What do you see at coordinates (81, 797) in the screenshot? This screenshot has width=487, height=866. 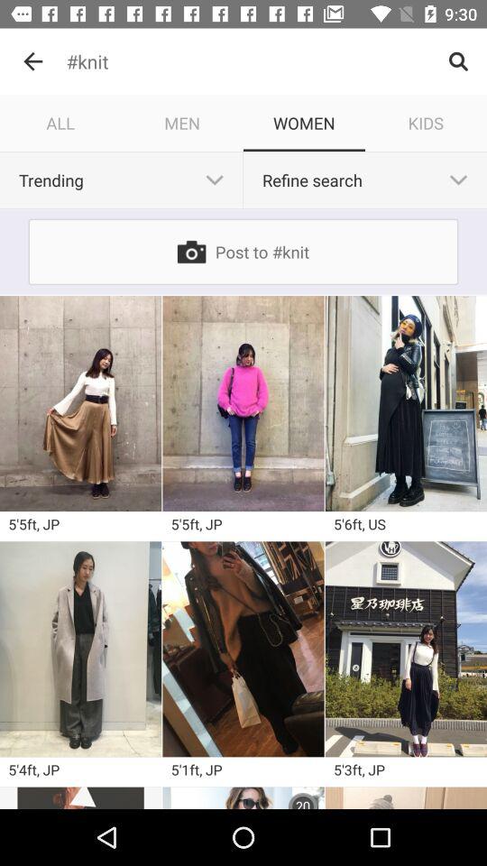 I see `loads a person 's profile` at bounding box center [81, 797].